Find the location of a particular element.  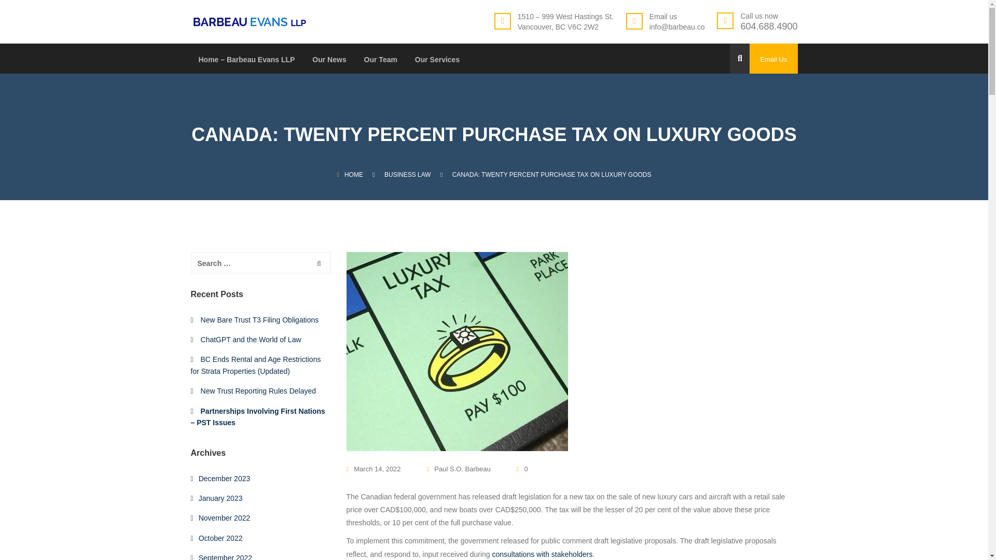

Search is located at coordinates (319, 263).